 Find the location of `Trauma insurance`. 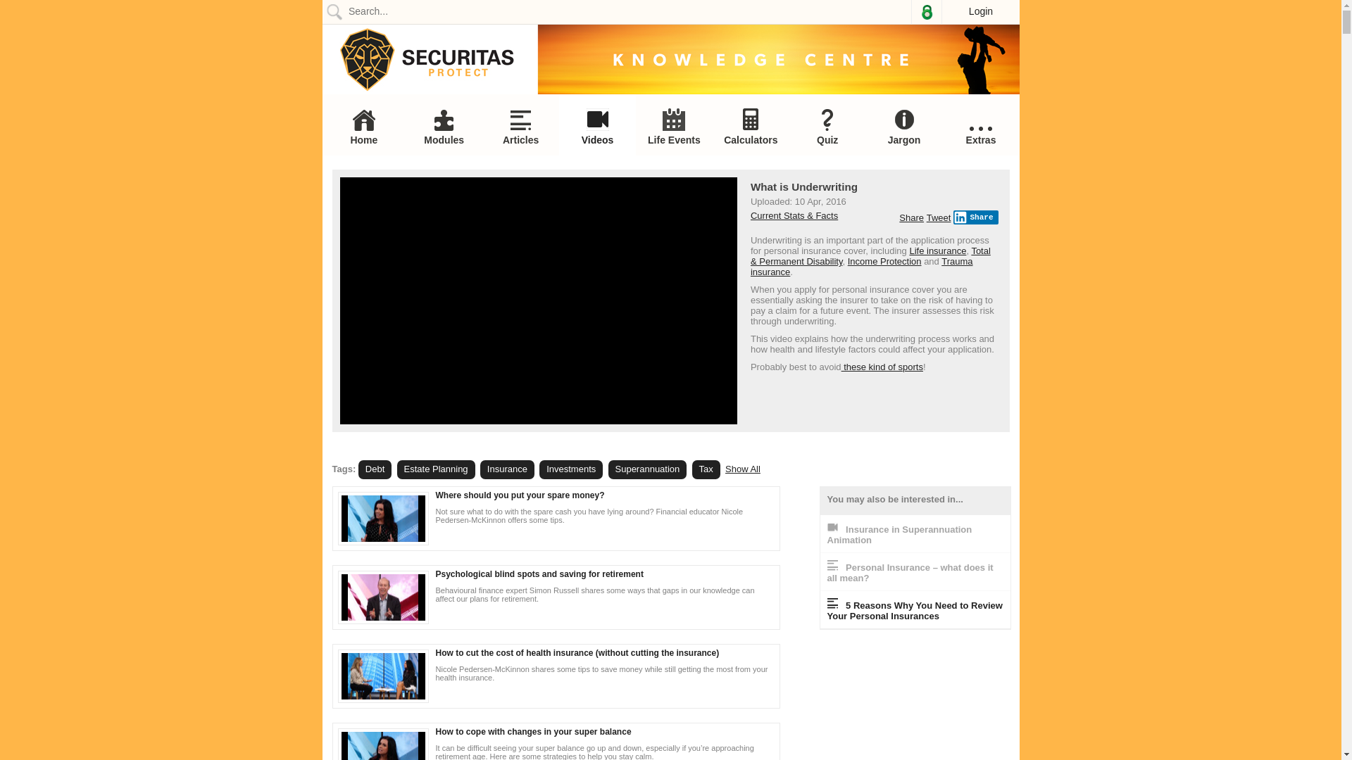

Trauma insurance is located at coordinates (862, 267).